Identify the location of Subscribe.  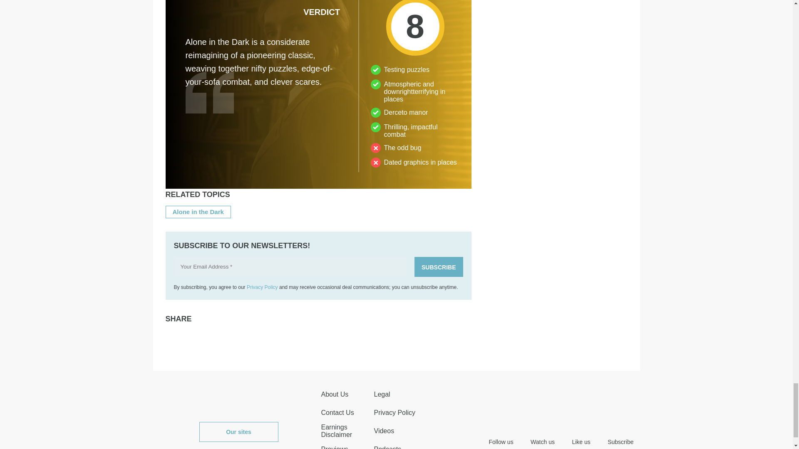
(439, 267).